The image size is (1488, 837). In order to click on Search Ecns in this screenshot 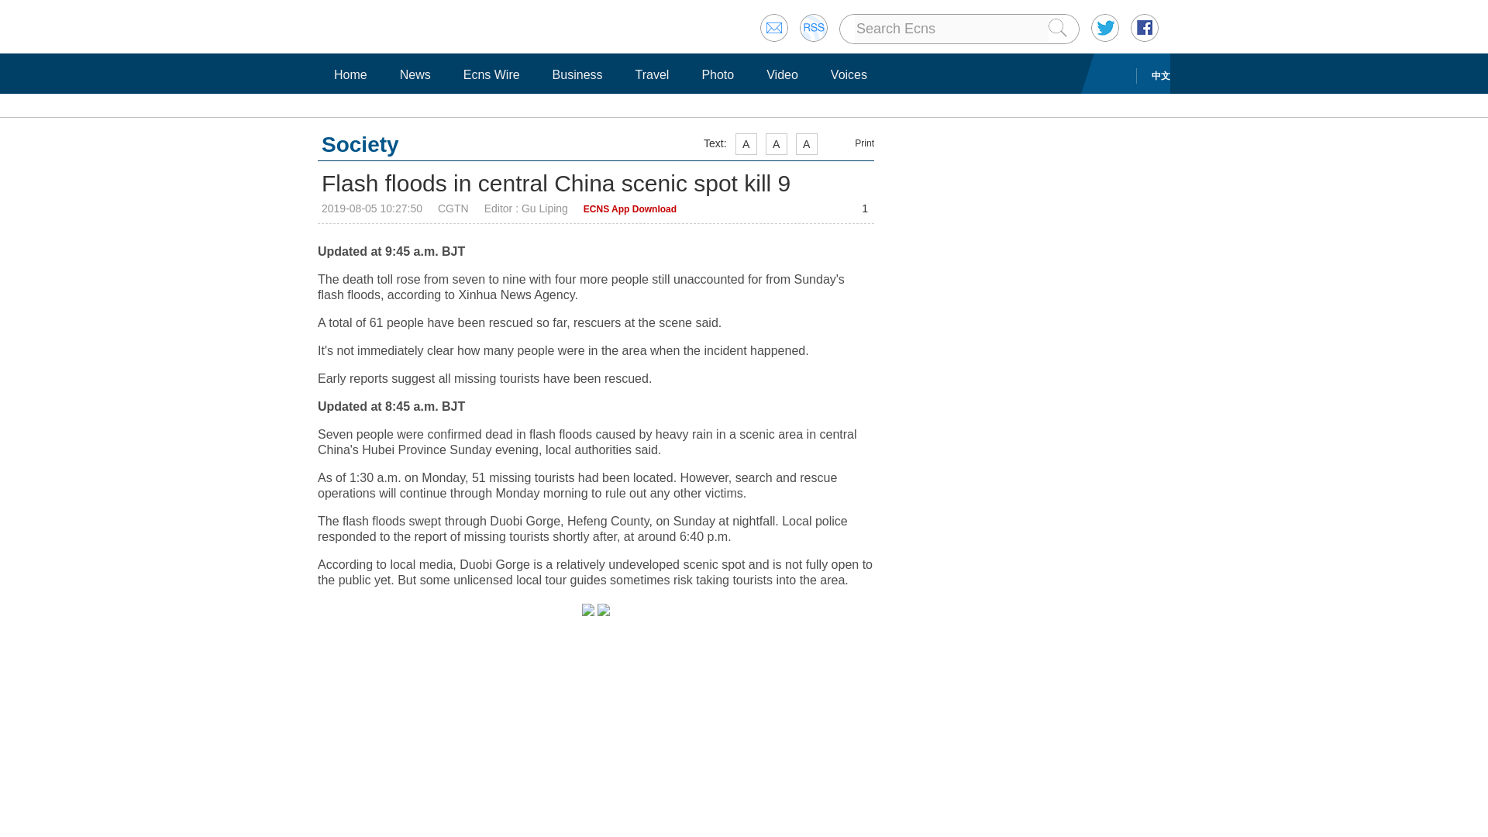, I will do `click(952, 29)`.